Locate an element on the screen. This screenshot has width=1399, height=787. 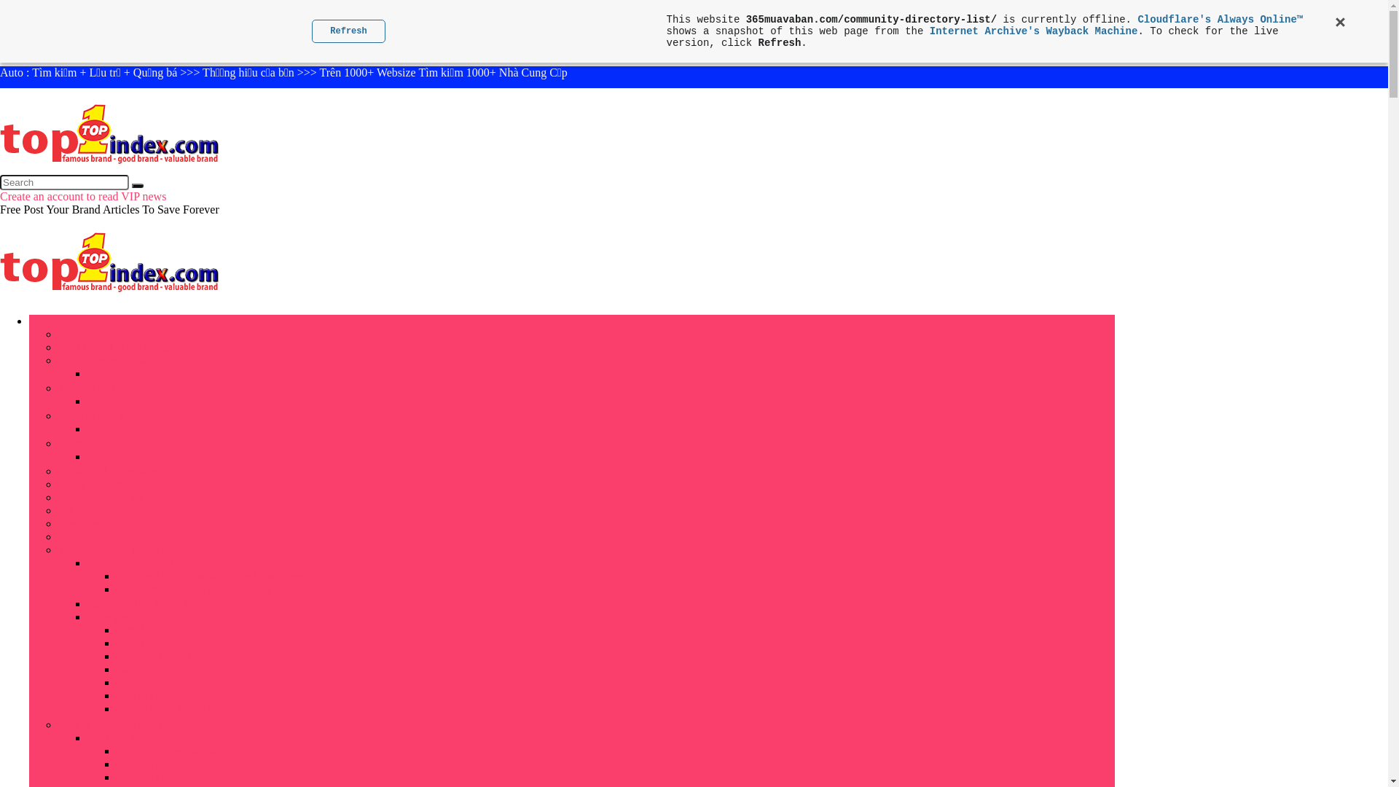
Product grid layouts is located at coordinates (164, 708).